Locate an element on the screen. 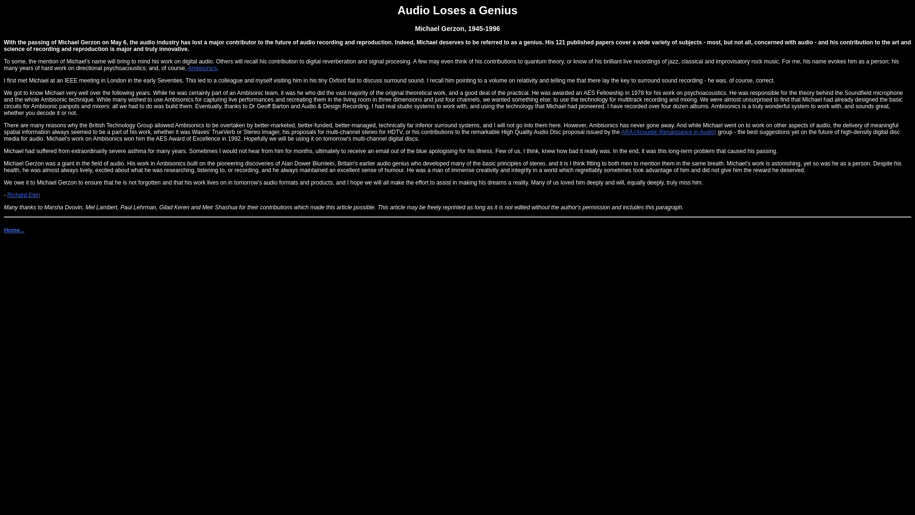 This screenshot has width=915, height=515. Ambisonics is located at coordinates (202, 68).